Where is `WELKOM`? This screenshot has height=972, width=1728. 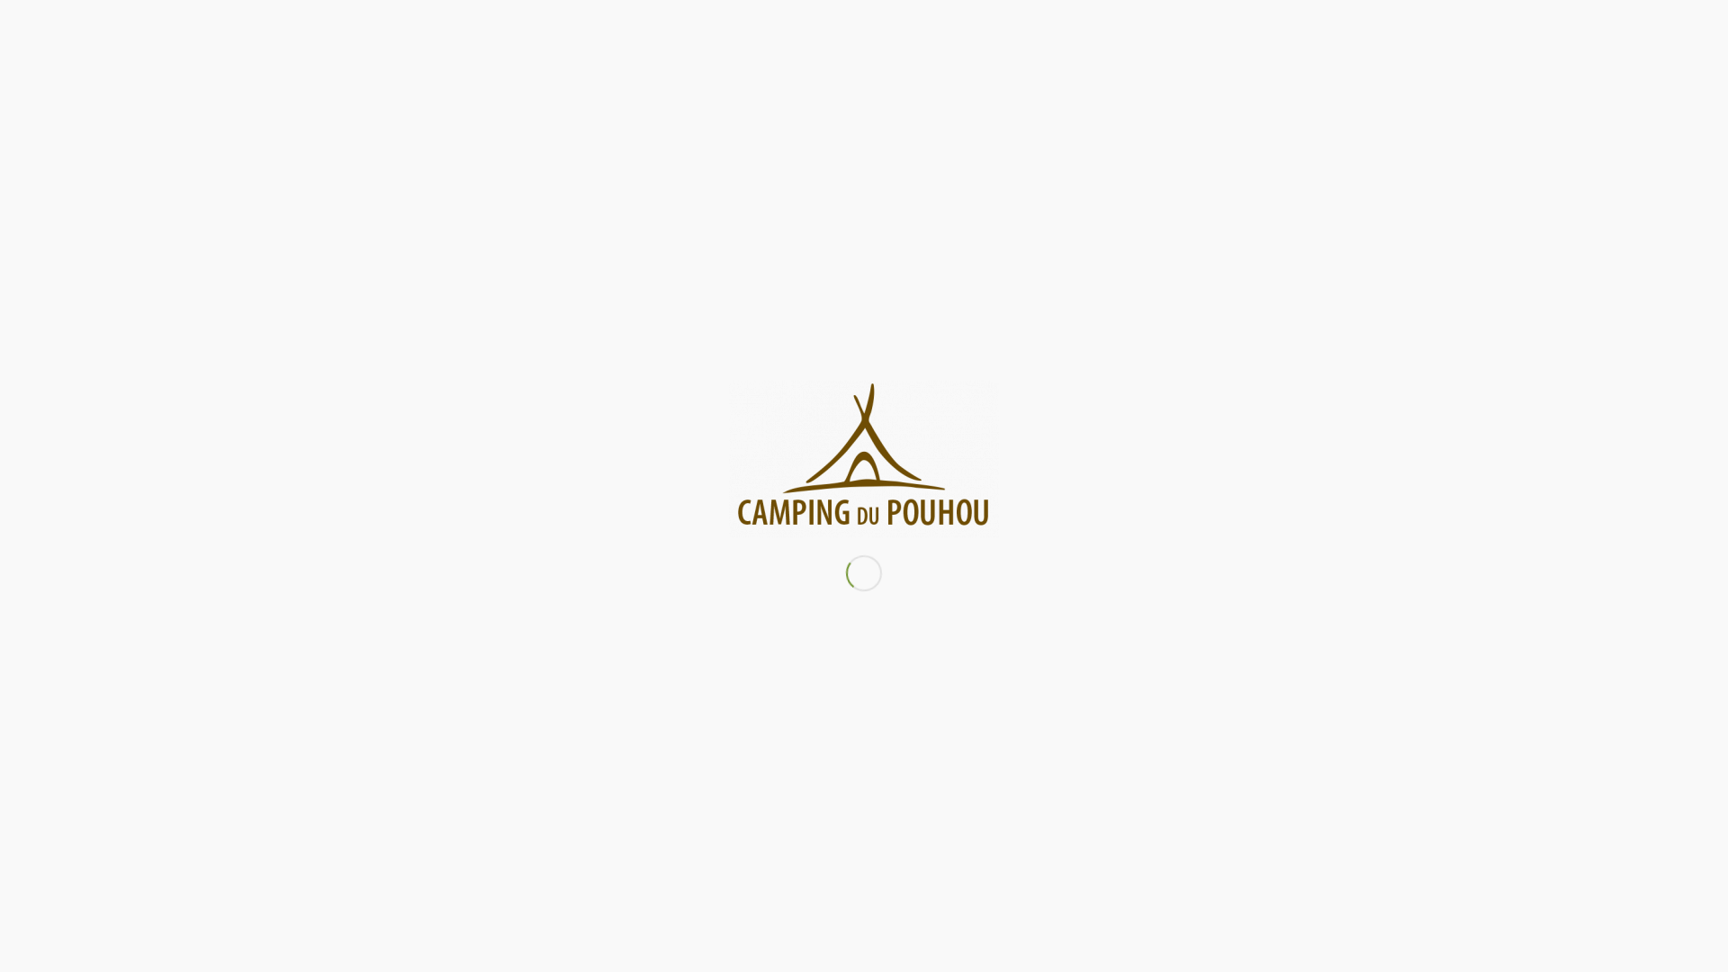
WELKOM is located at coordinates (664, 132).